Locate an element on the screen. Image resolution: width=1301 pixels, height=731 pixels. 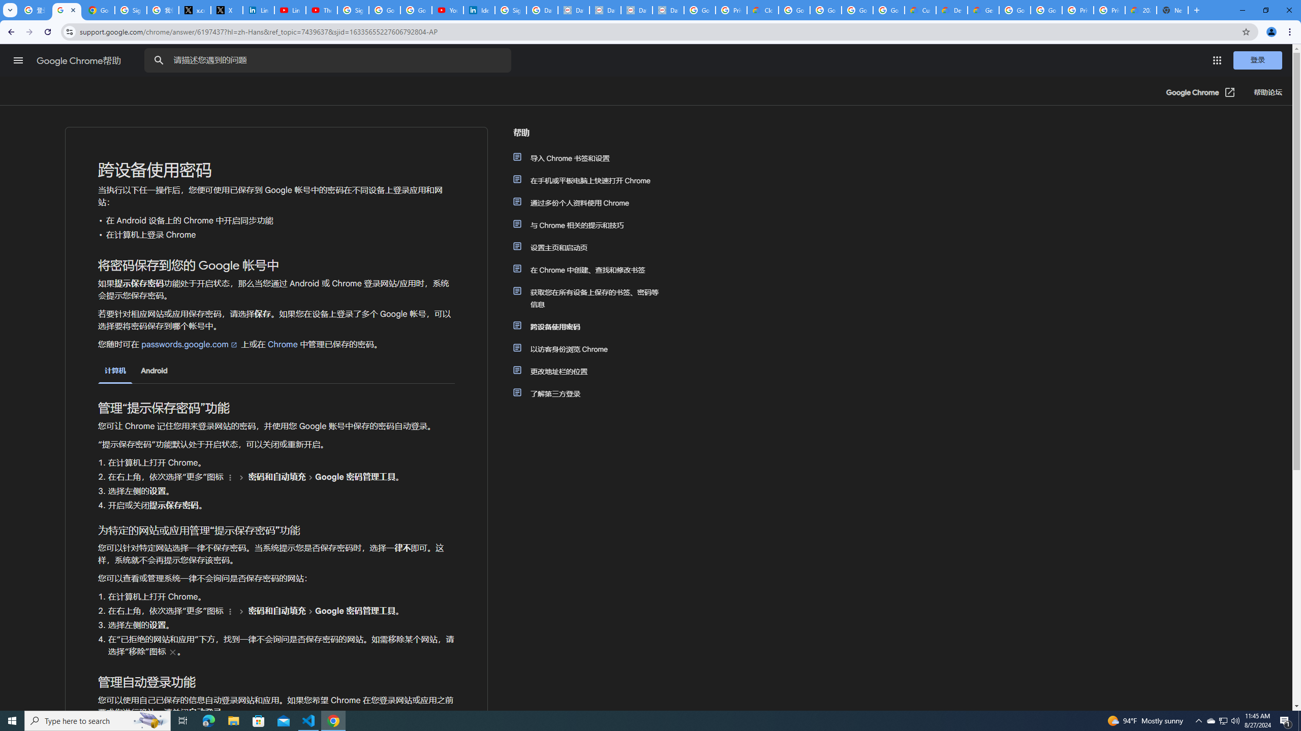
Data Privacy Framework is located at coordinates (606, 10).